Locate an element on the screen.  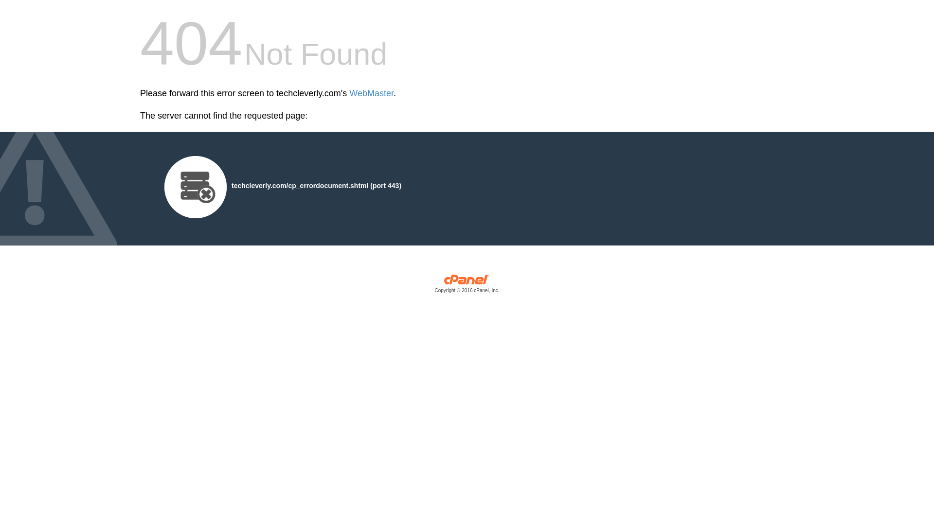
cPanel, Inc. is located at coordinates (467, 286).